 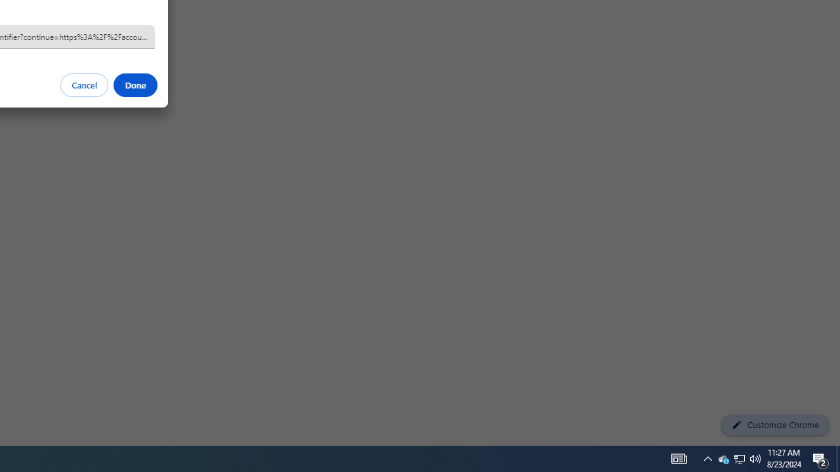 I want to click on Cancel, so click(x=85, y=85).